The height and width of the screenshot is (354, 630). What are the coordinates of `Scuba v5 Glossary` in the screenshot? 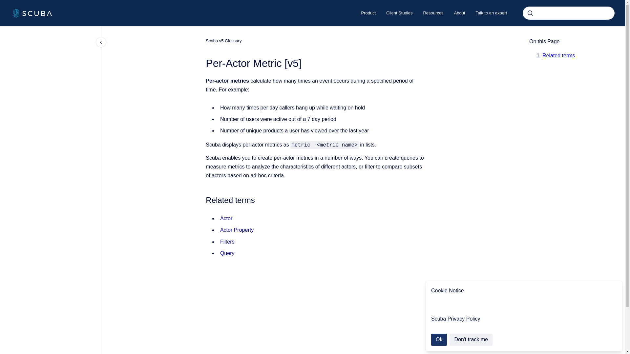 It's located at (223, 41).